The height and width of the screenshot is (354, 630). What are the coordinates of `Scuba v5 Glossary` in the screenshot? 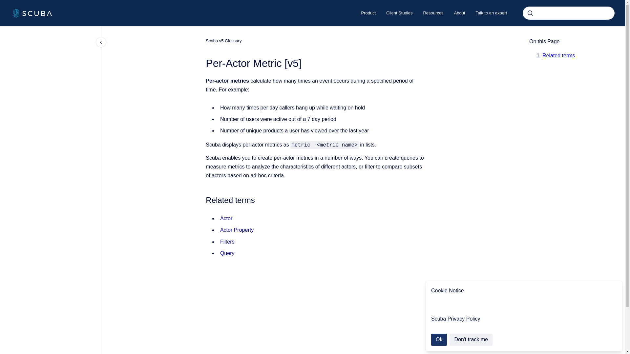 It's located at (223, 41).